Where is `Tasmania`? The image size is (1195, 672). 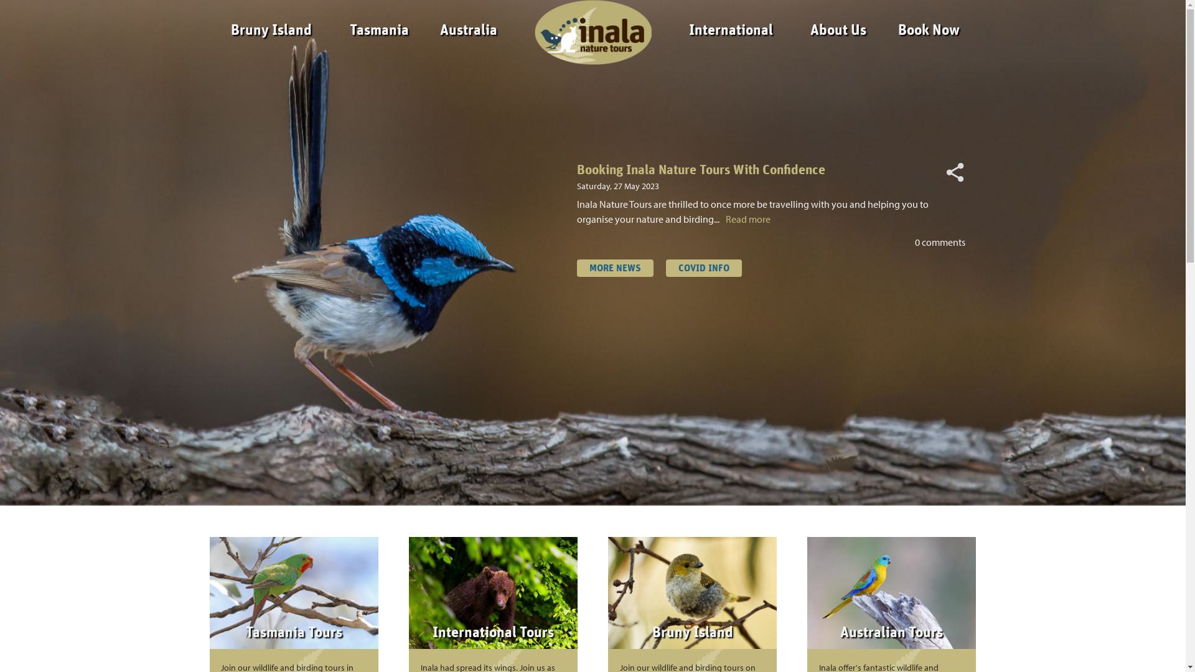 Tasmania is located at coordinates (380, 30).